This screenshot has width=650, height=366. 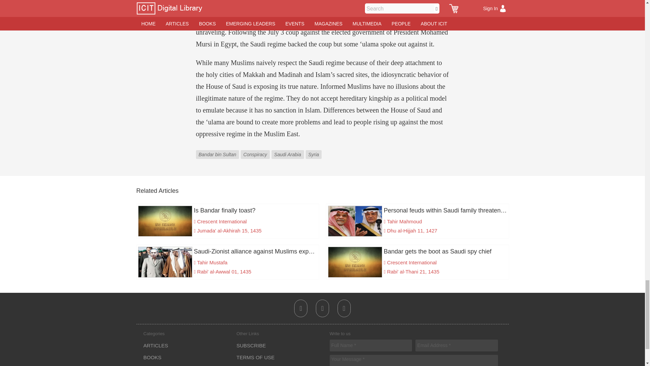 I want to click on Syria, so click(x=314, y=150).